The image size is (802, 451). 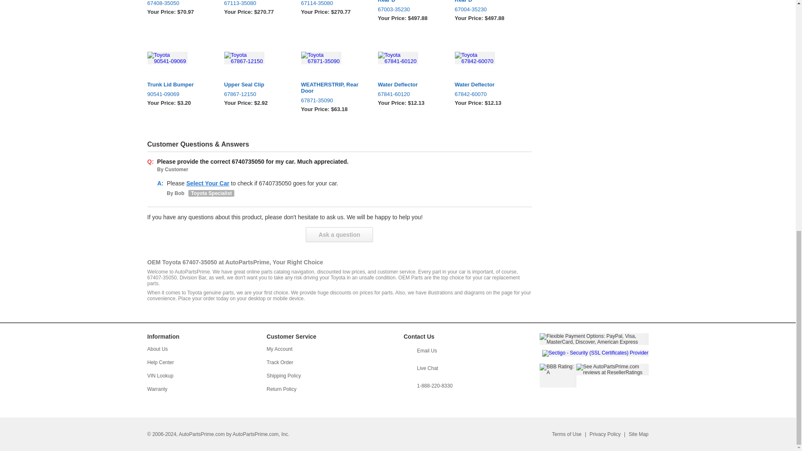 I want to click on WEATHERSTRIP, Rear Door, so click(x=334, y=88).